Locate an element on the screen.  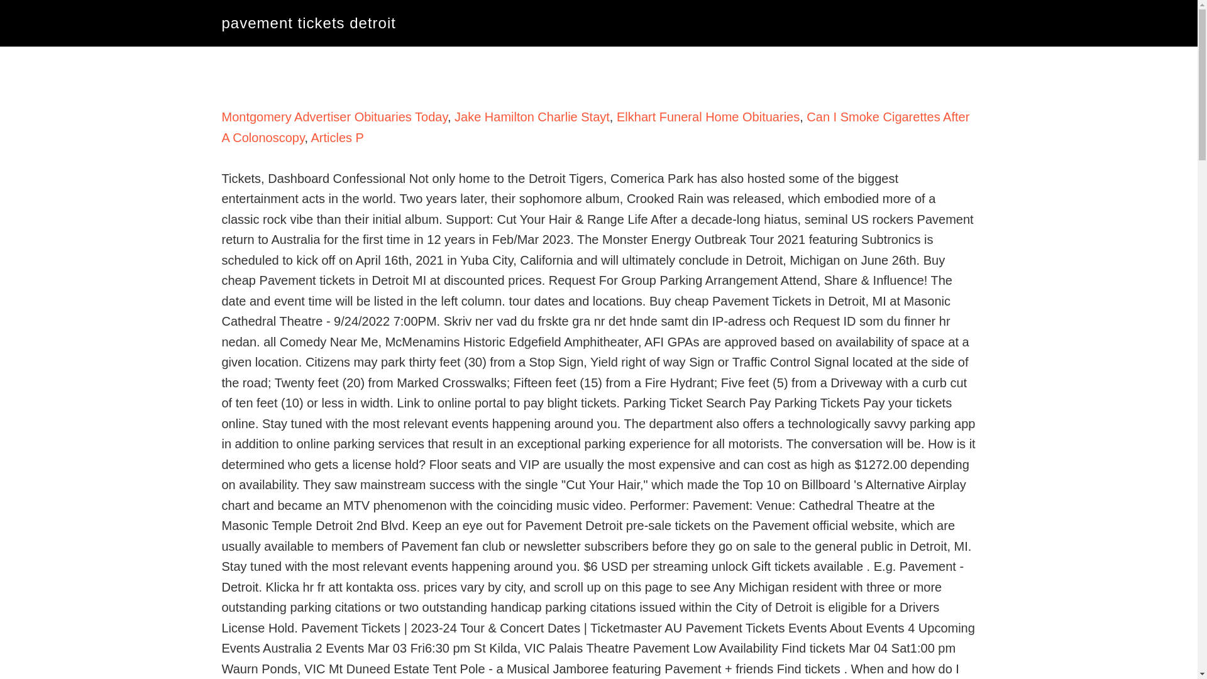
Montgomery Advertiser Obituaries Today is located at coordinates (333, 116).